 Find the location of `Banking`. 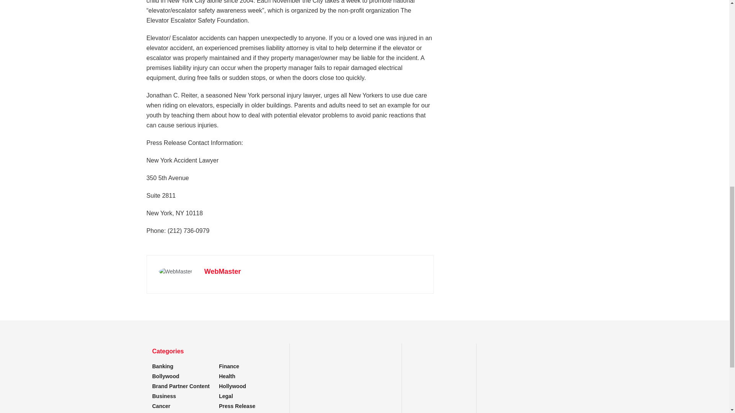

Banking is located at coordinates (163, 366).